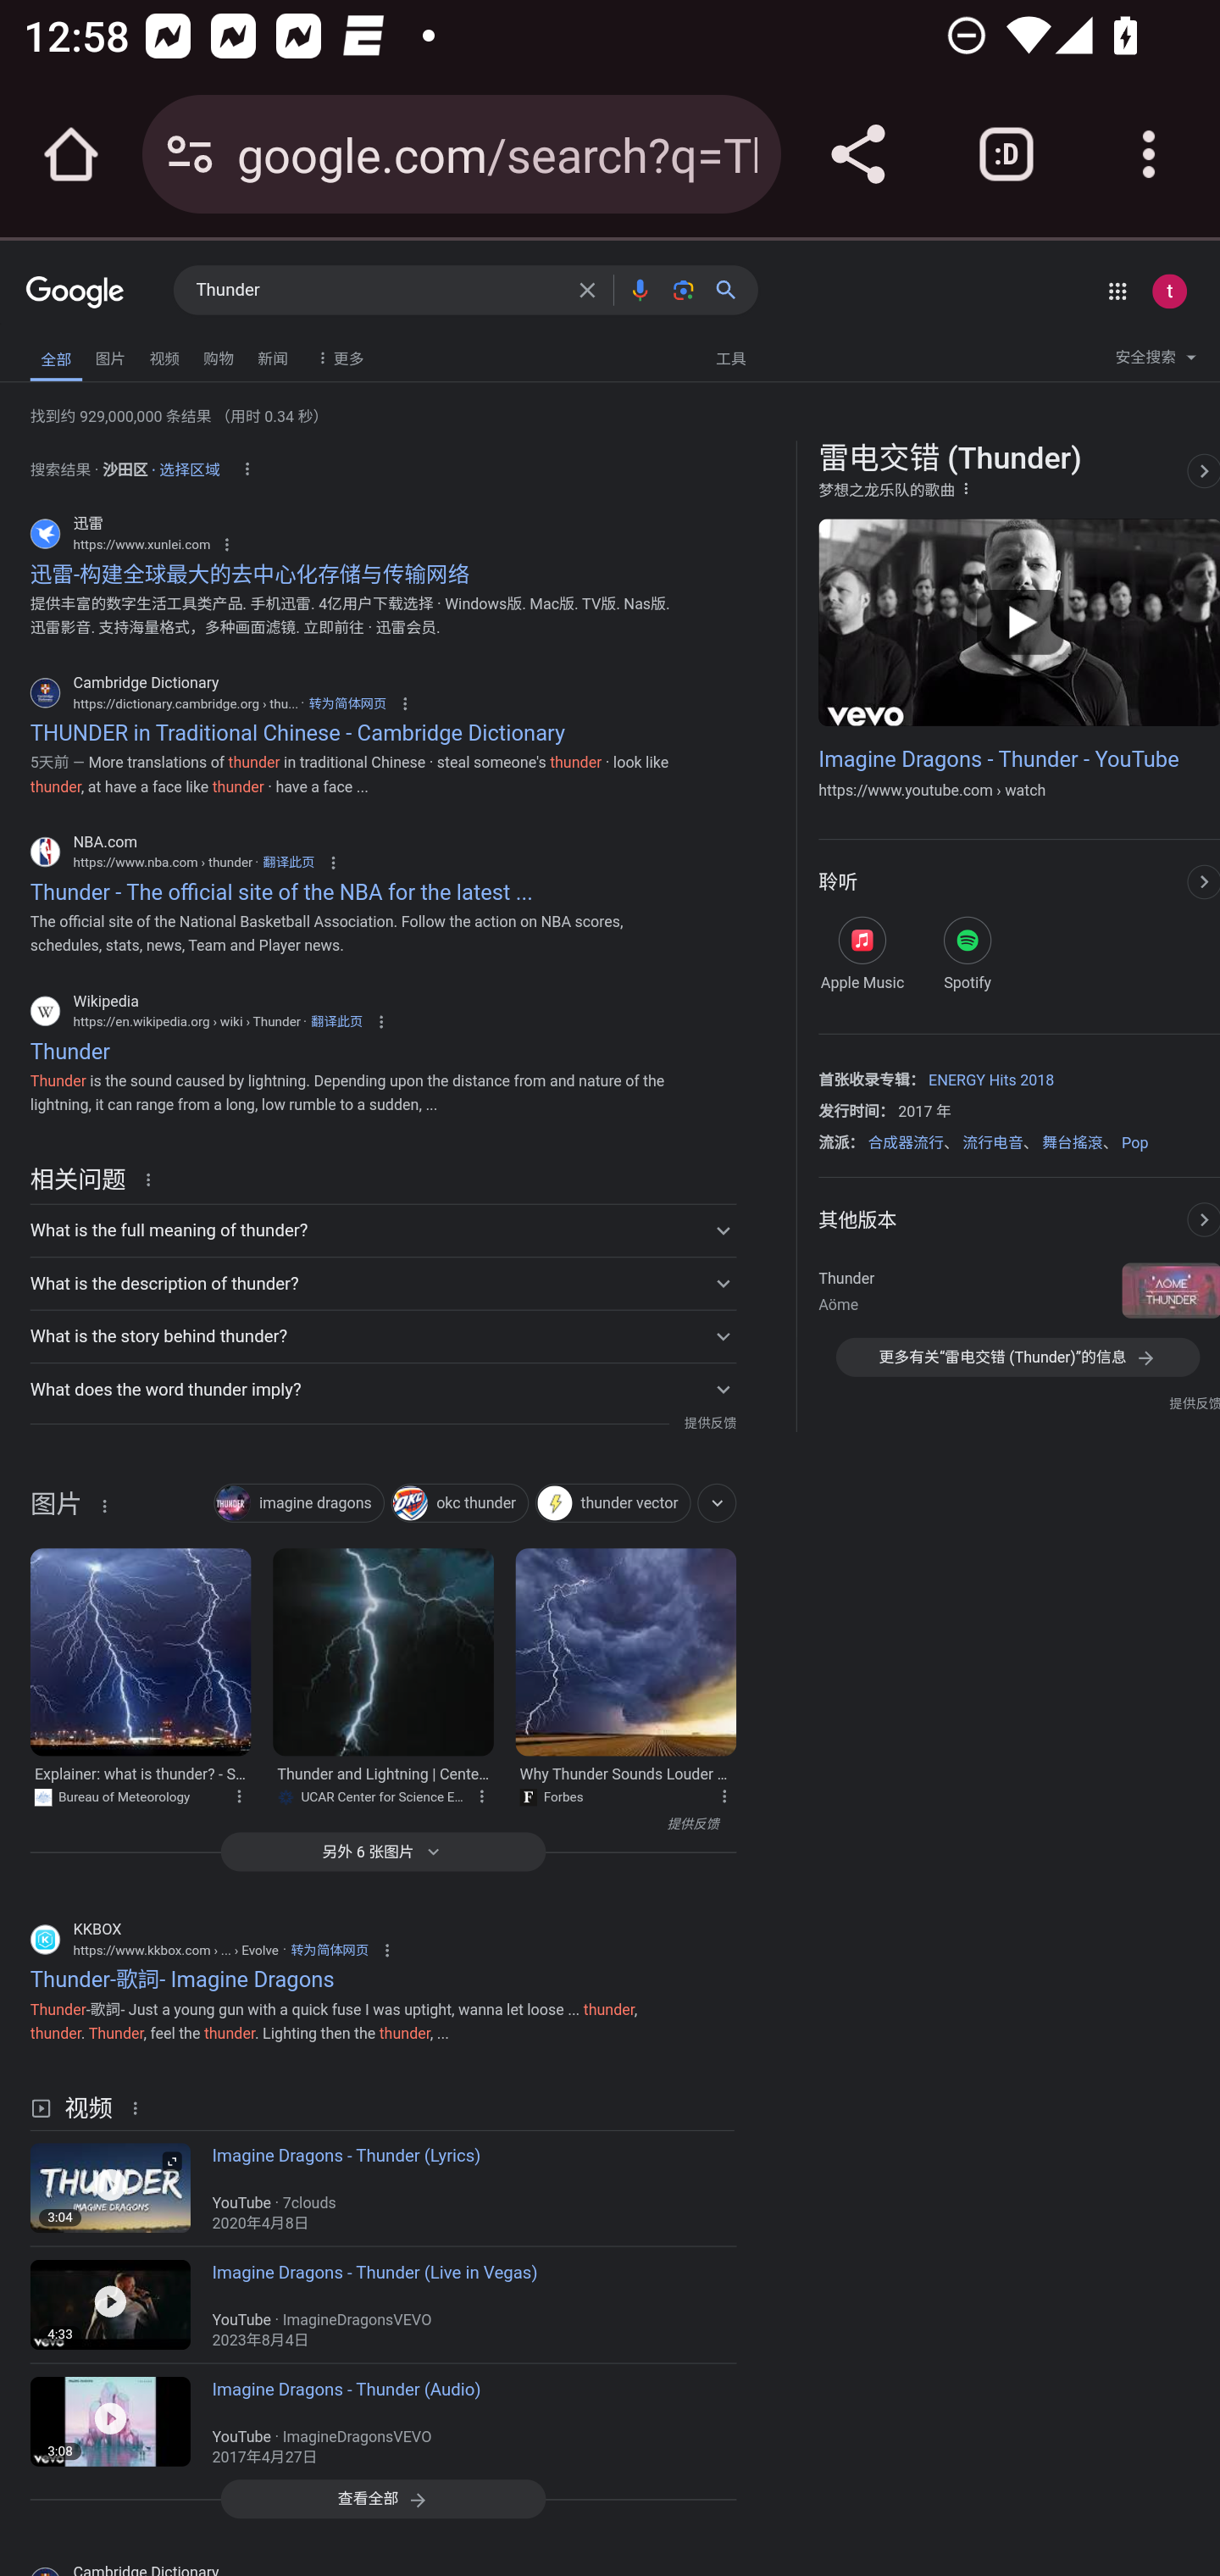 This screenshot has height=2576, width=1220. I want to click on 转为简体网页, so click(329, 1950).